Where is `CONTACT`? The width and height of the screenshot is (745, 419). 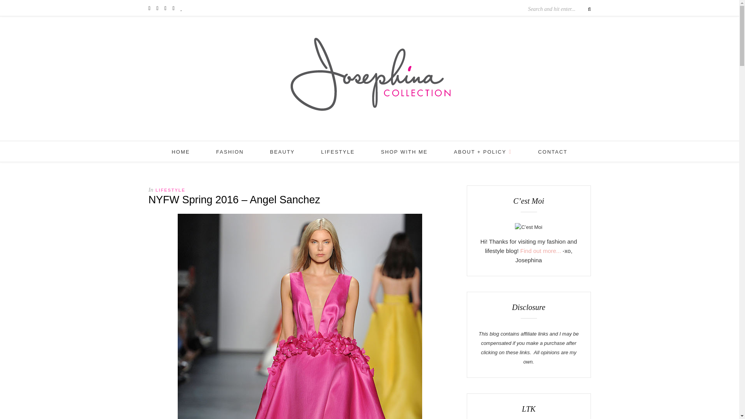
CONTACT is located at coordinates (553, 152).